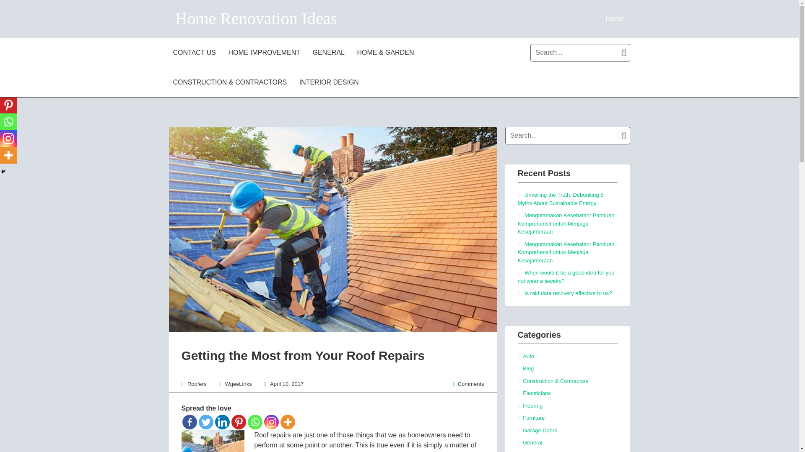 The height and width of the screenshot is (452, 805). What do you see at coordinates (256, 18) in the screenshot?
I see `Home Renovation Ideas` at bounding box center [256, 18].